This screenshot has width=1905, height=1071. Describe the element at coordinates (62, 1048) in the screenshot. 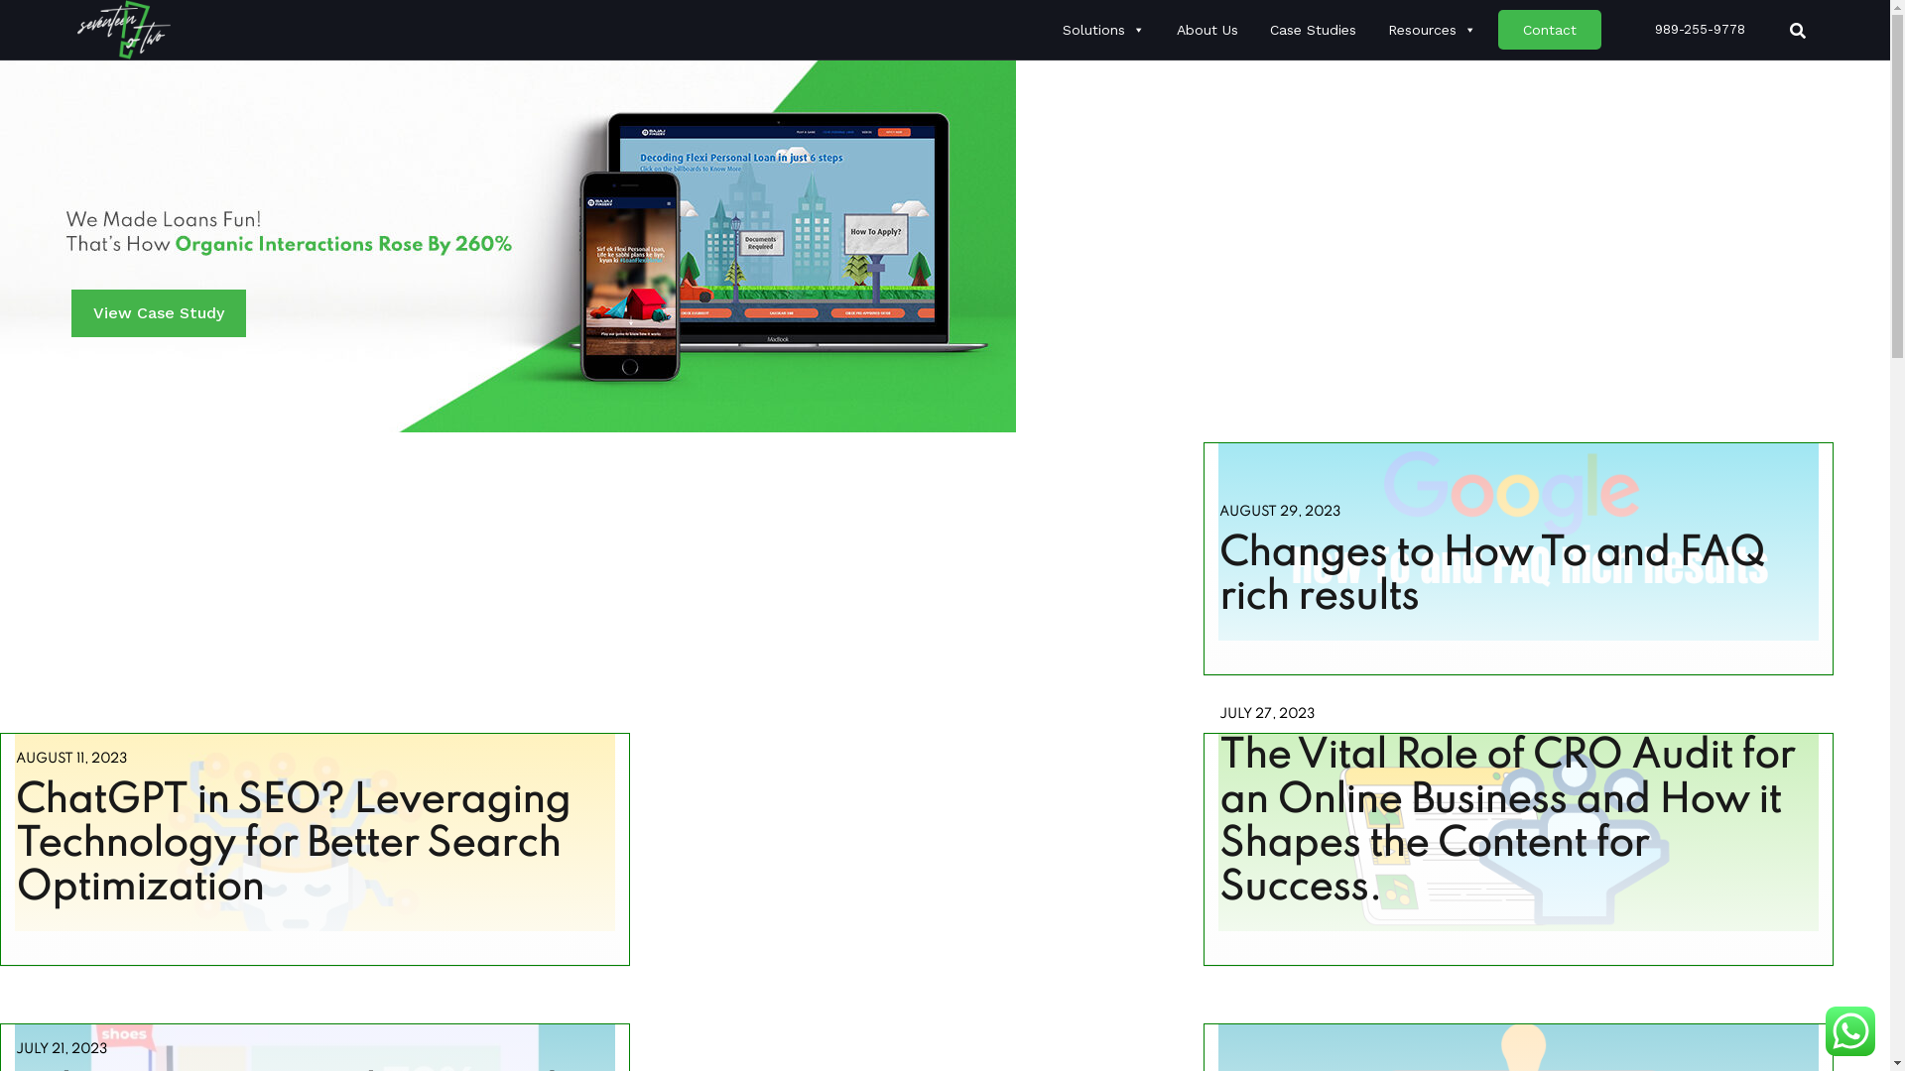

I see `JULY 21, 2023` at that location.